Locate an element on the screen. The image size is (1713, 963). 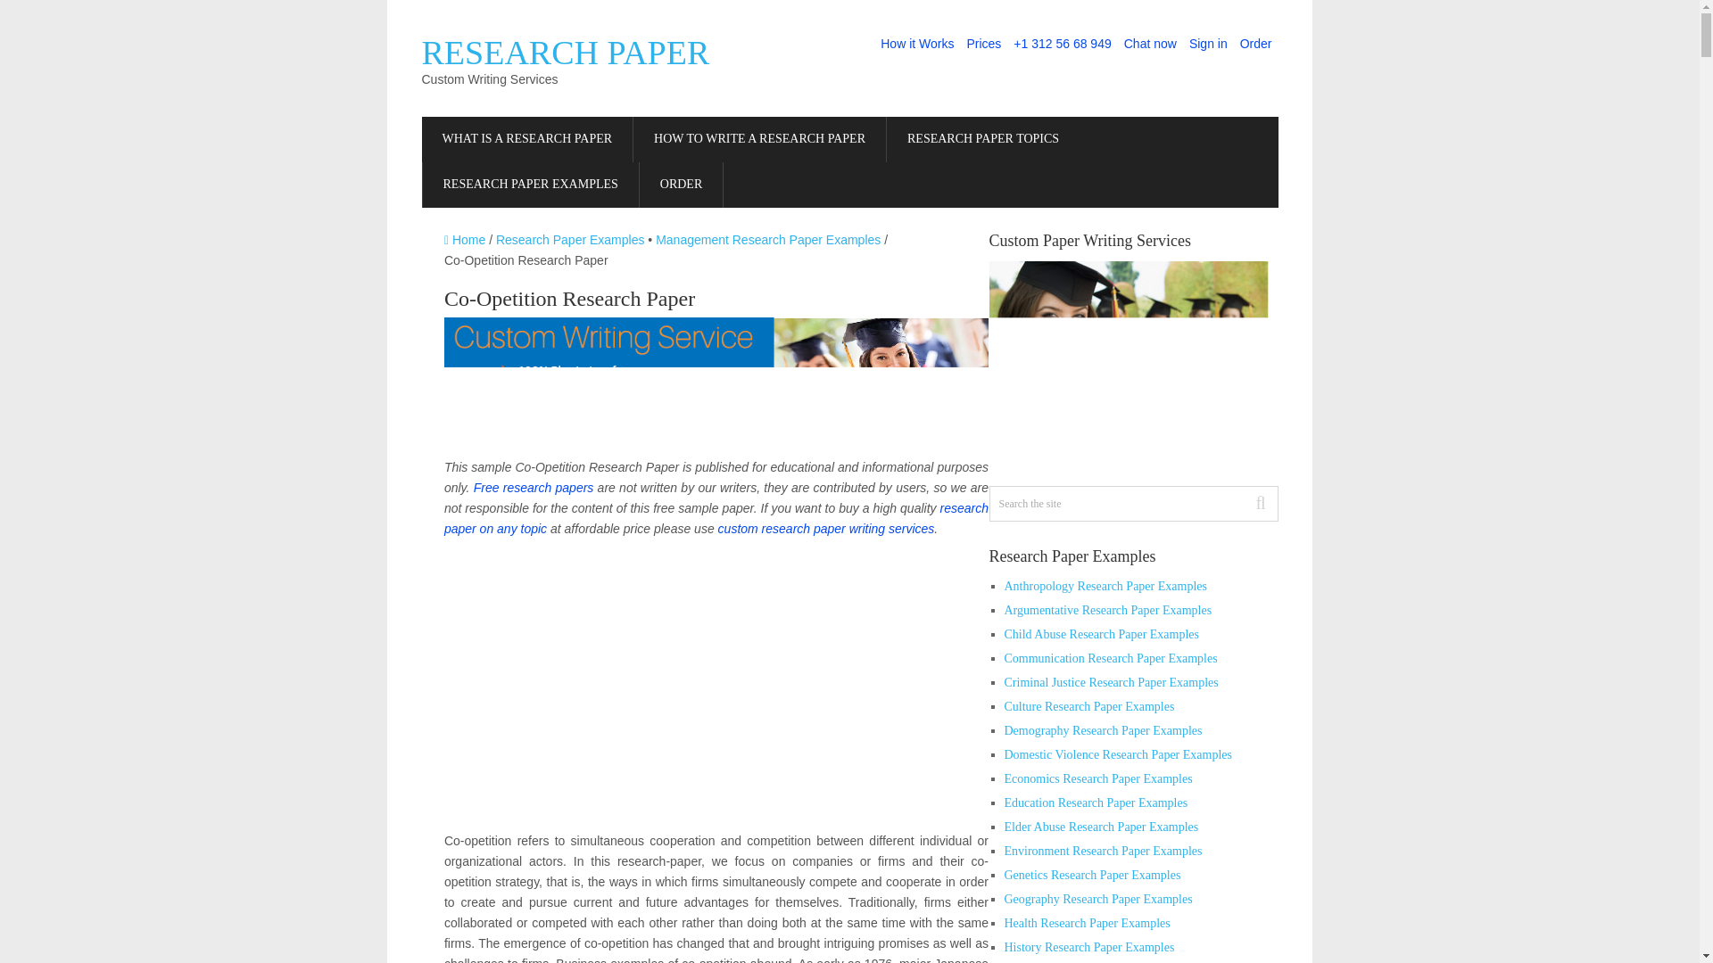
custom research paper writing services is located at coordinates (826, 528).